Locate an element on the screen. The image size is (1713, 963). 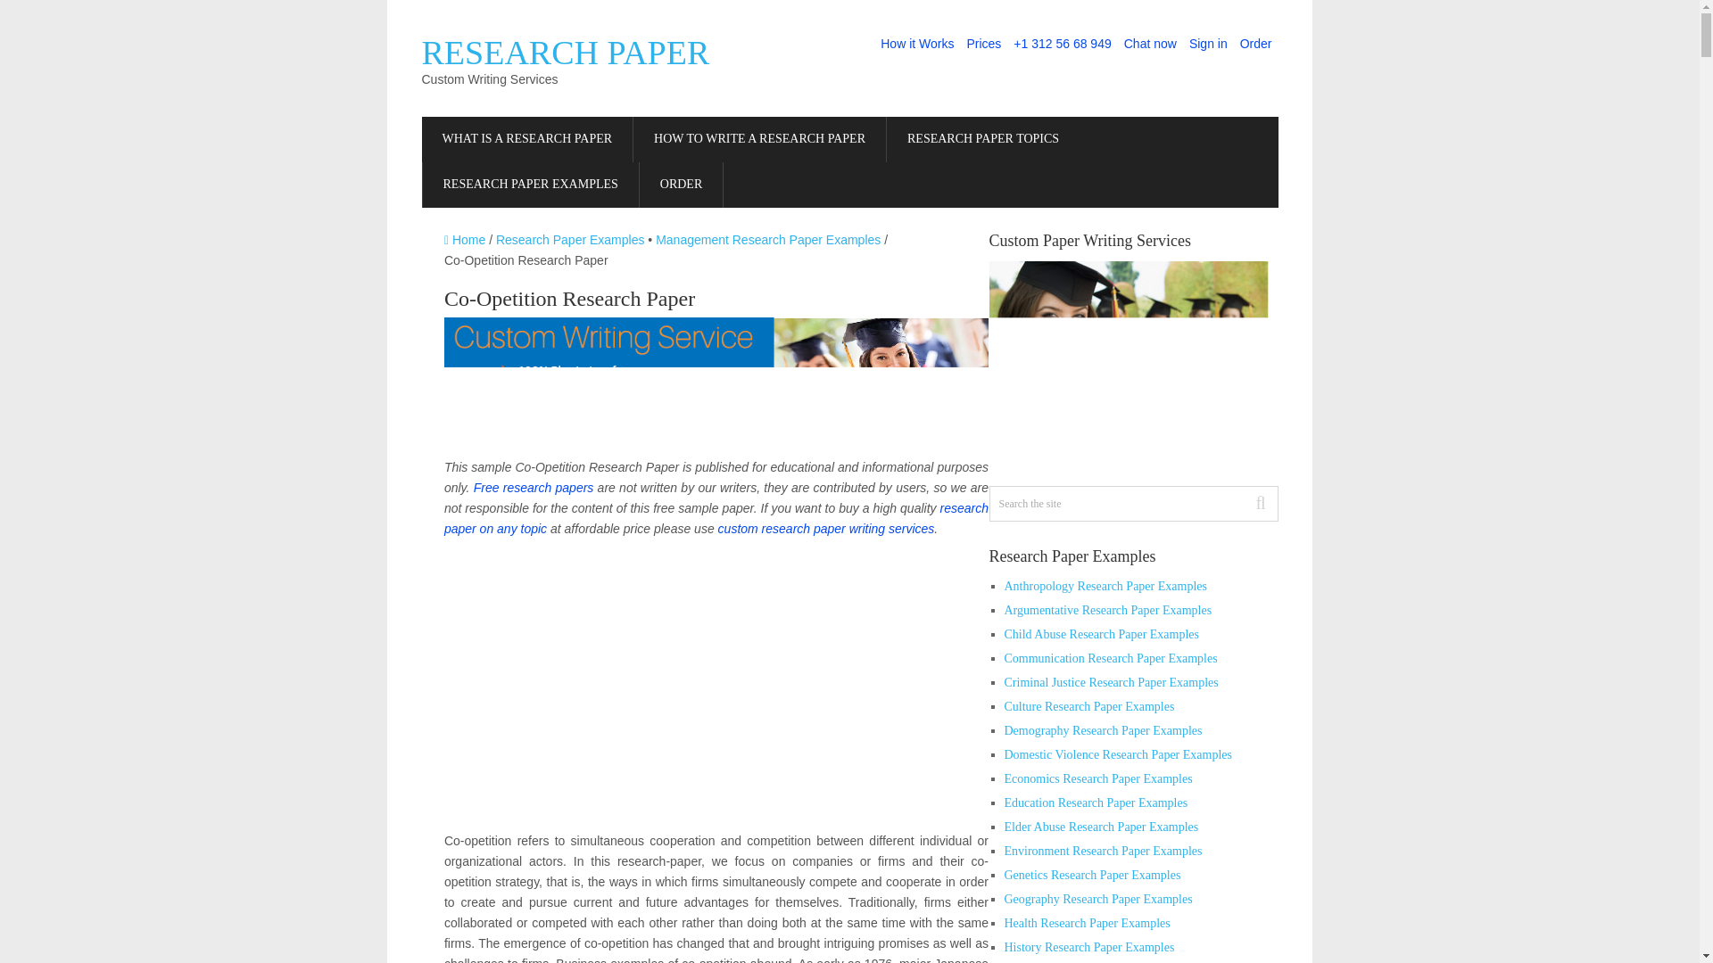
custom research paper writing services is located at coordinates (826, 528).